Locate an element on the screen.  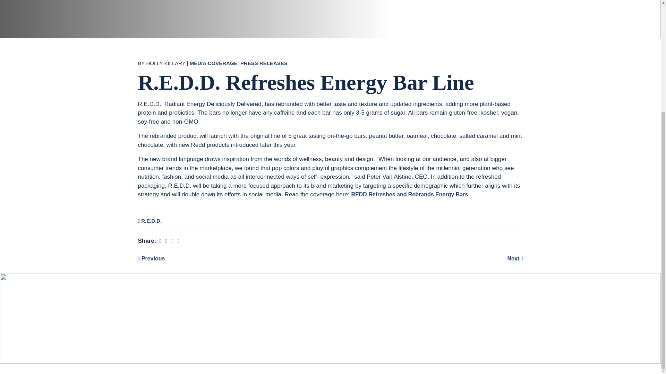
R.E.D.D. is located at coordinates (151, 221).